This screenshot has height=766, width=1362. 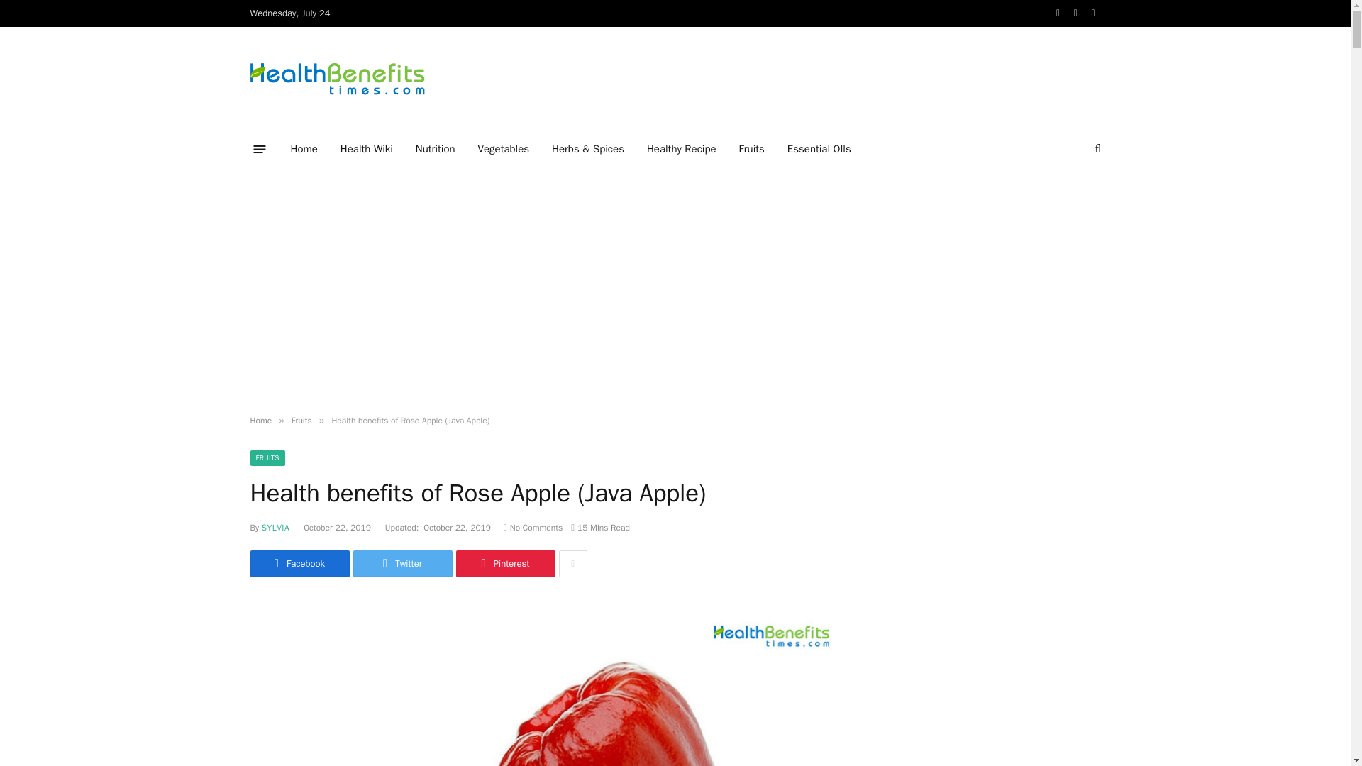 What do you see at coordinates (275, 527) in the screenshot?
I see `Posts by Sylvia` at bounding box center [275, 527].